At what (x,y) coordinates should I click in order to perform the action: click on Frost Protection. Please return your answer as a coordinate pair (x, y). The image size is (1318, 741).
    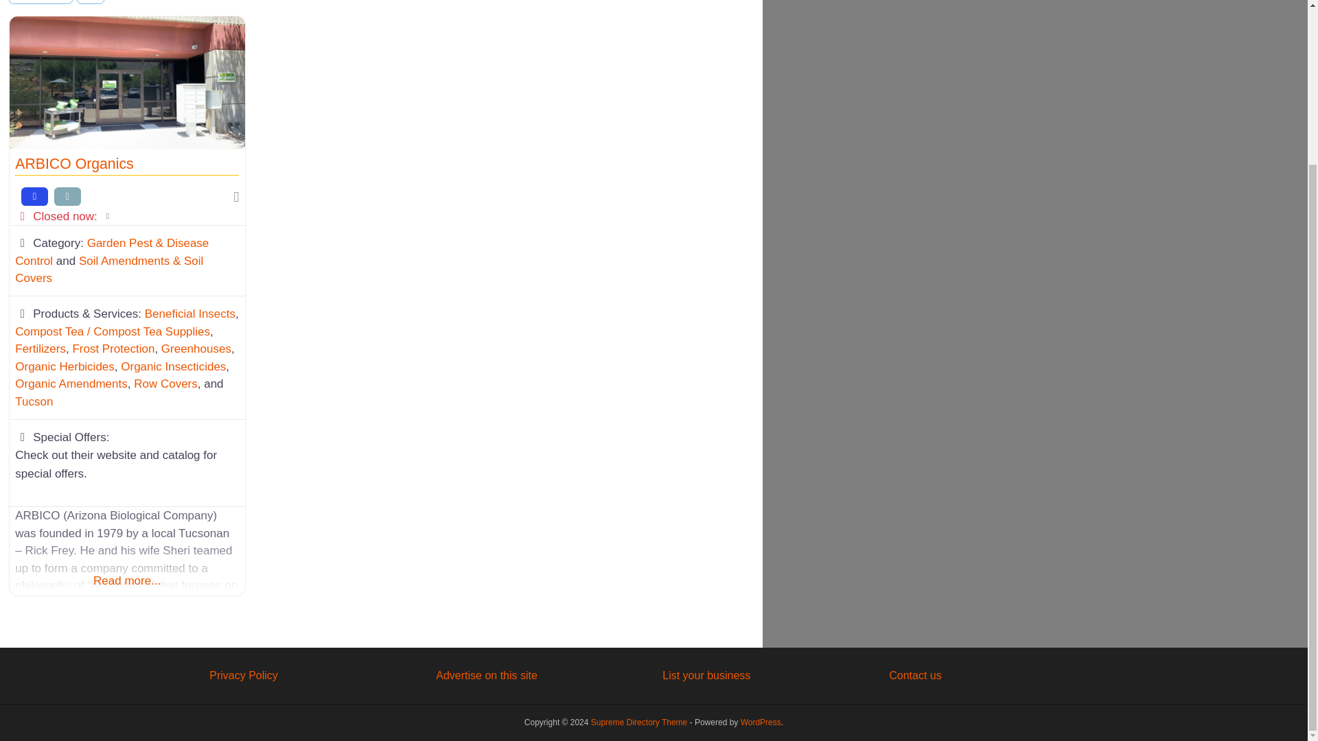
    Looking at the image, I should click on (113, 349).